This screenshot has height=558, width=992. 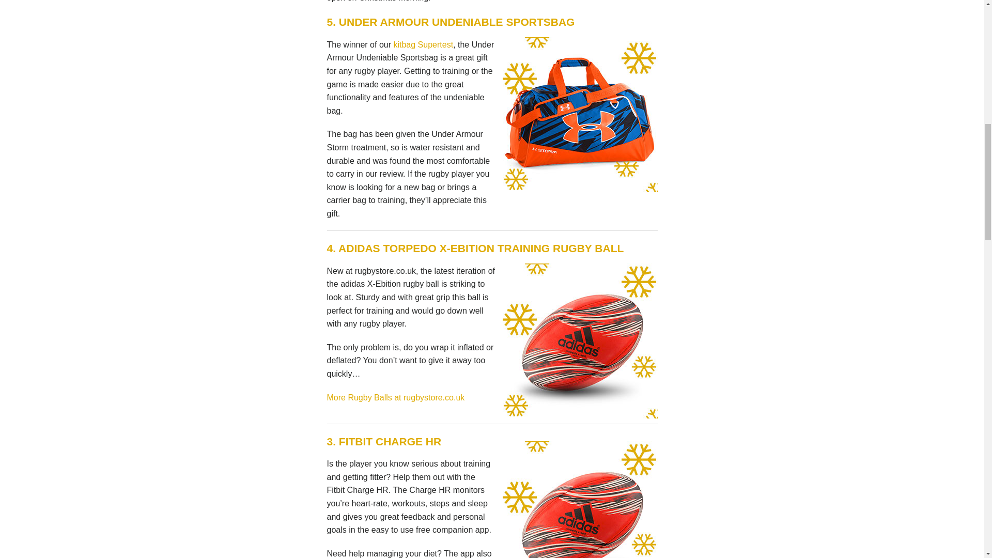 What do you see at coordinates (423, 44) in the screenshot?
I see `kitbag Supertest` at bounding box center [423, 44].